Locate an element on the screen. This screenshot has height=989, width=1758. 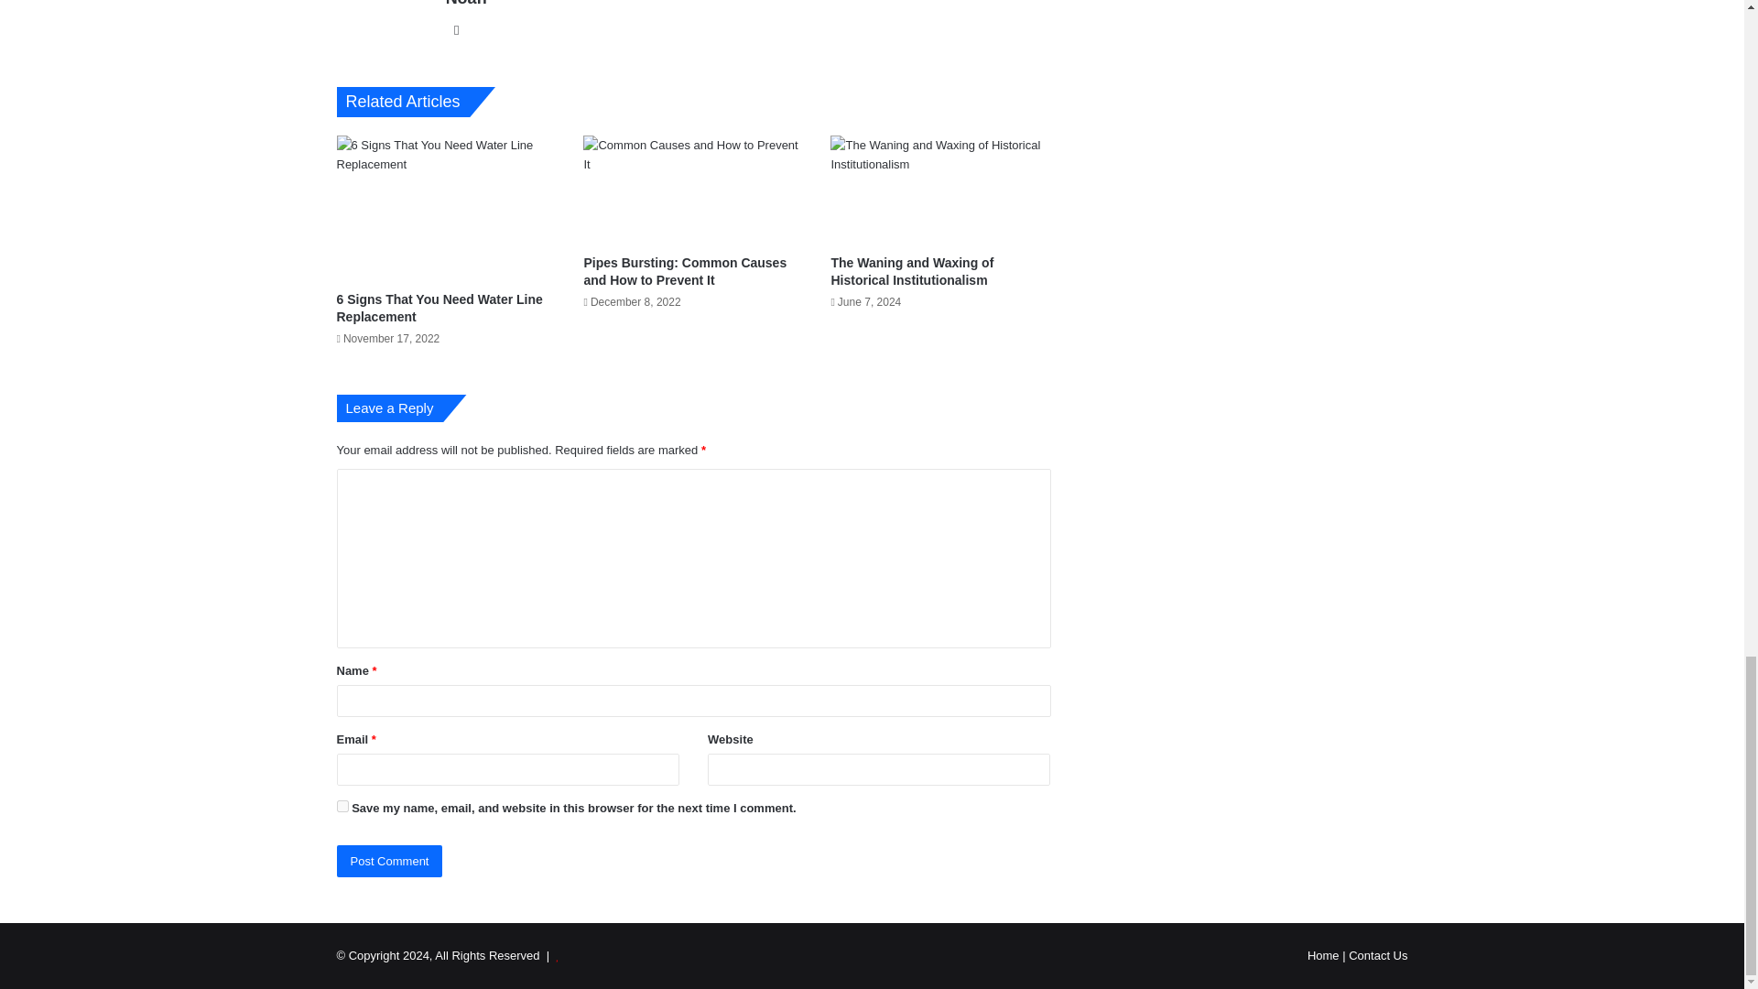
6 Signs That You Need Water Line Replacement is located at coordinates (439, 308).